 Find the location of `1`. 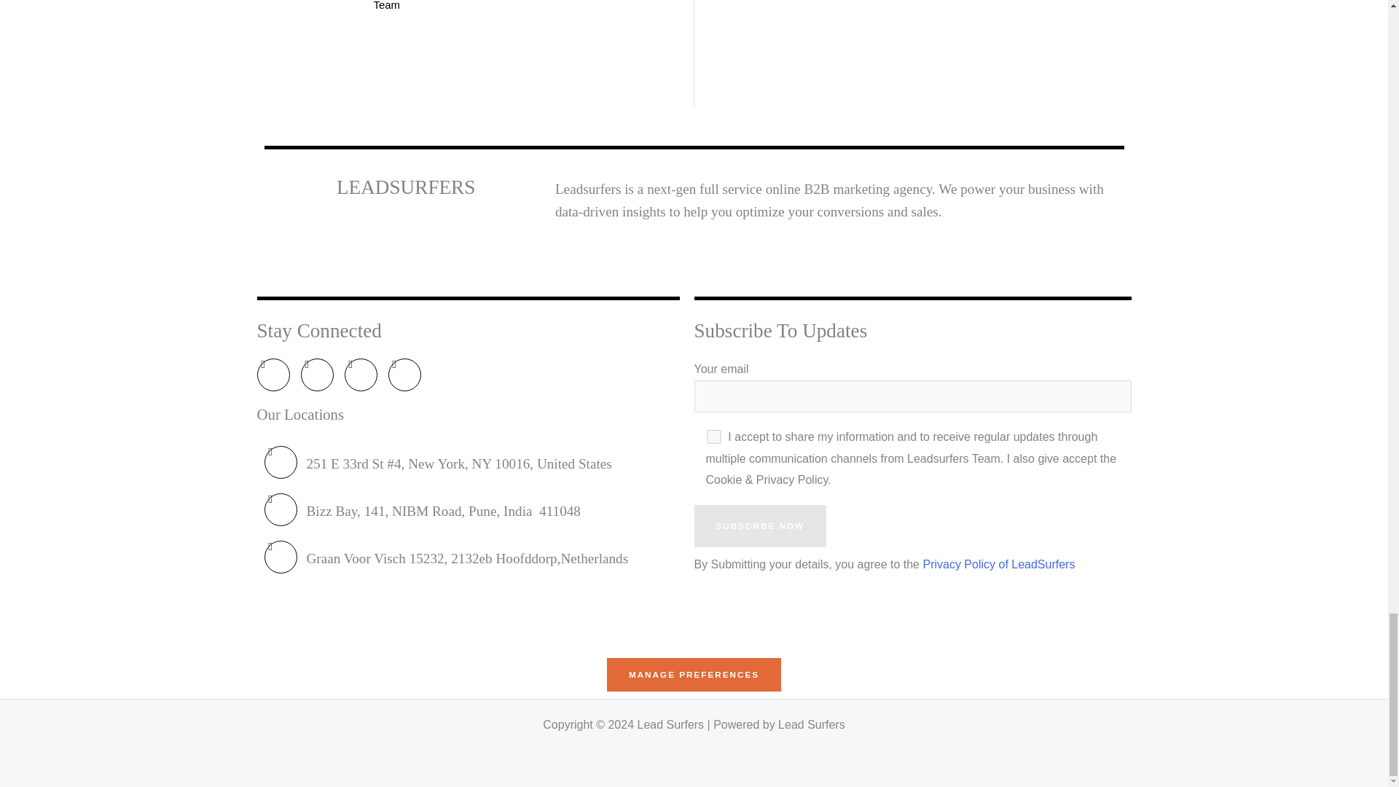

1 is located at coordinates (713, 436).